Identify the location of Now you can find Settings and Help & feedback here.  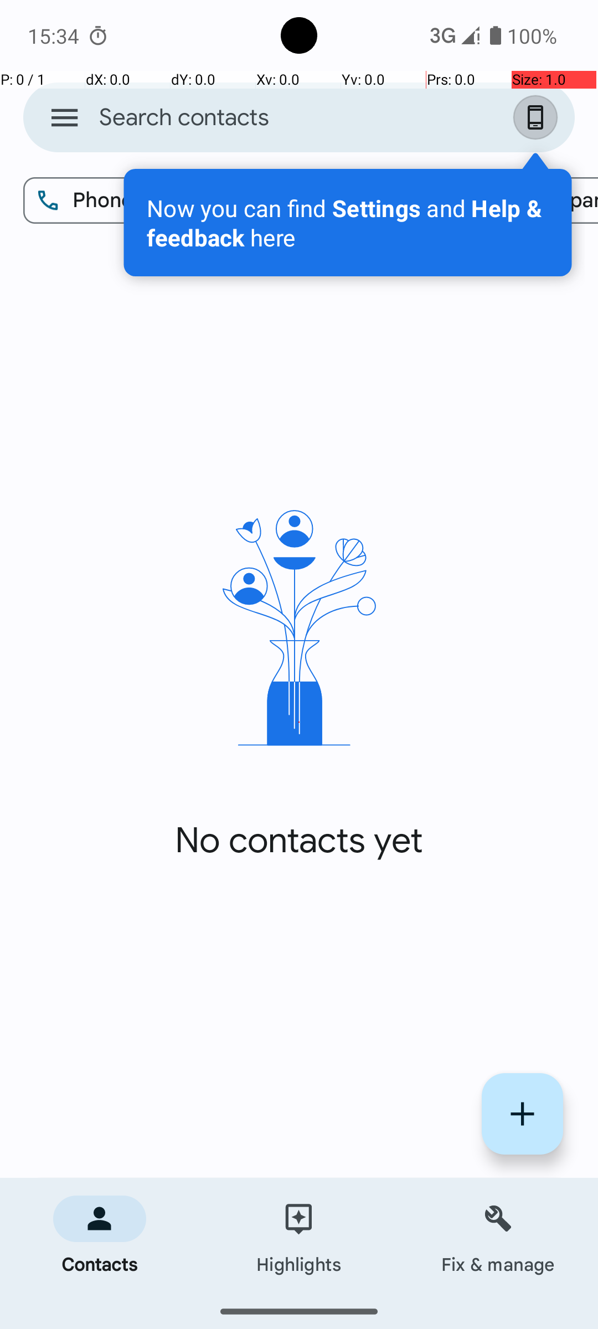
(348, 223).